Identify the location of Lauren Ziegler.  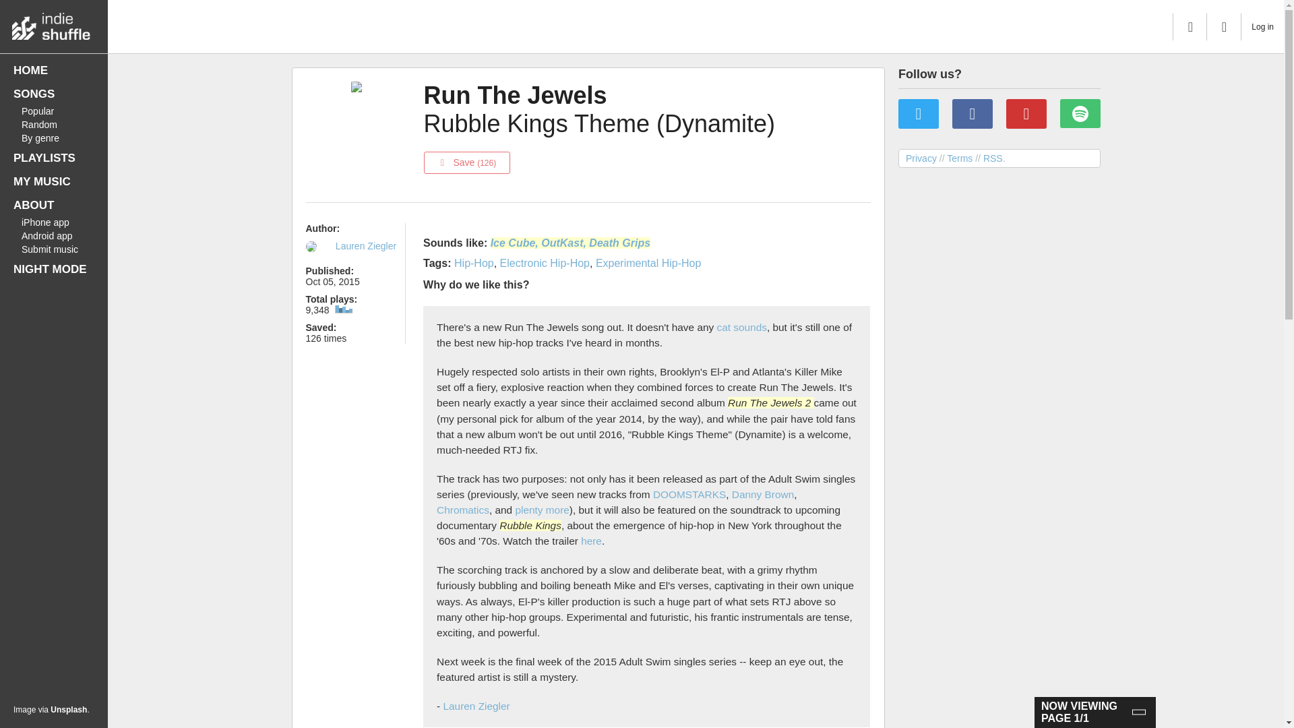
(476, 706).